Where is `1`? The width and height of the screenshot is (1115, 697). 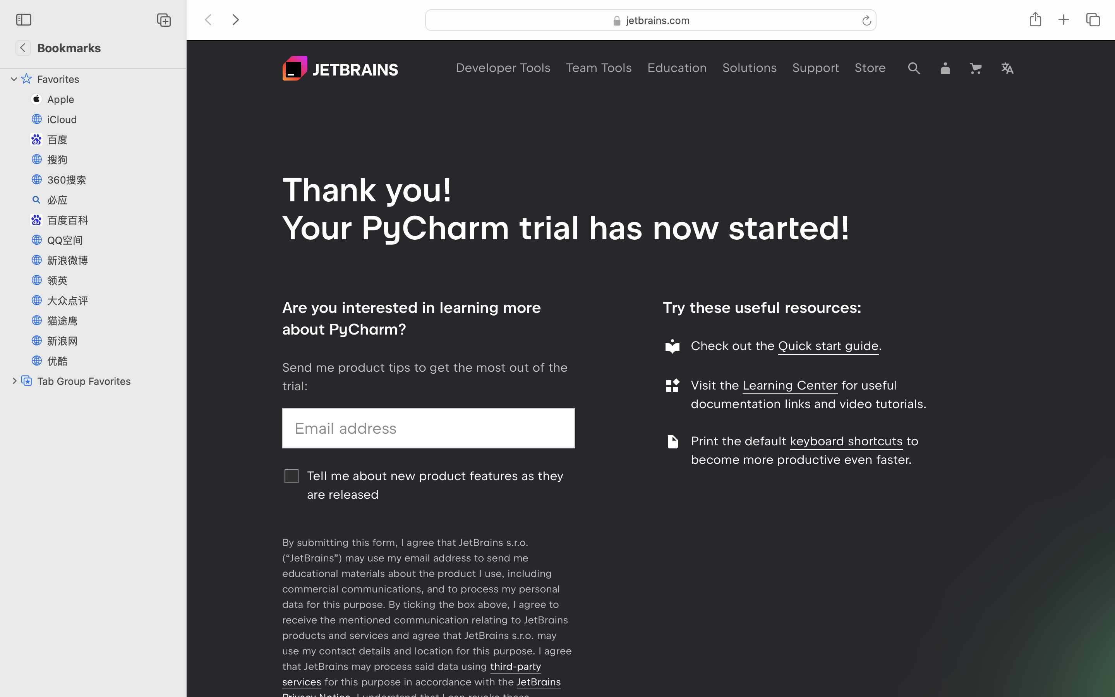 1 is located at coordinates (14, 79).